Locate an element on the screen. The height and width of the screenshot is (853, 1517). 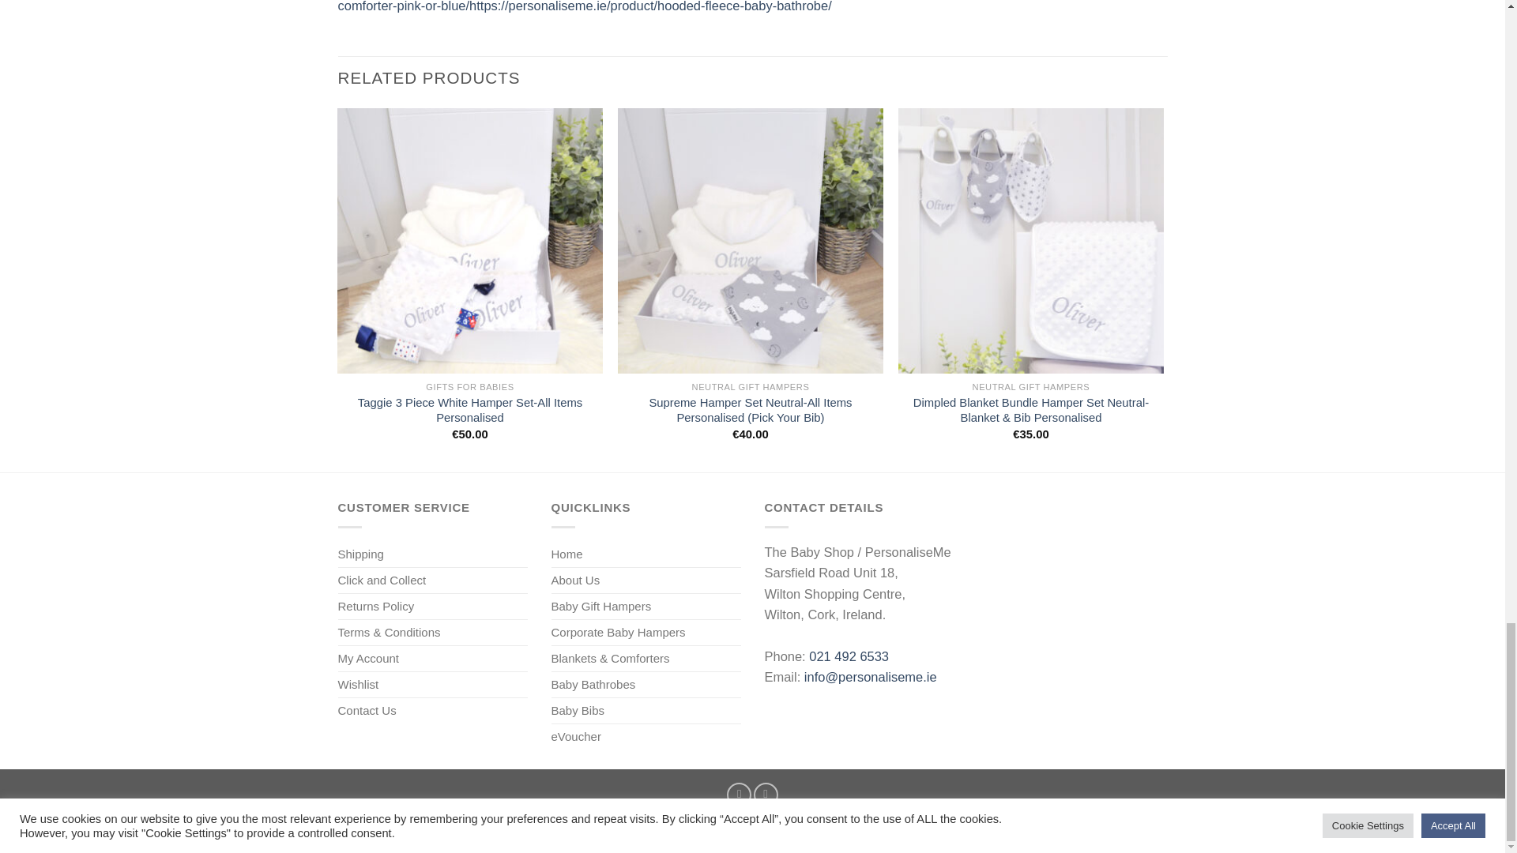
Follow on Facebook is located at coordinates (738, 795).